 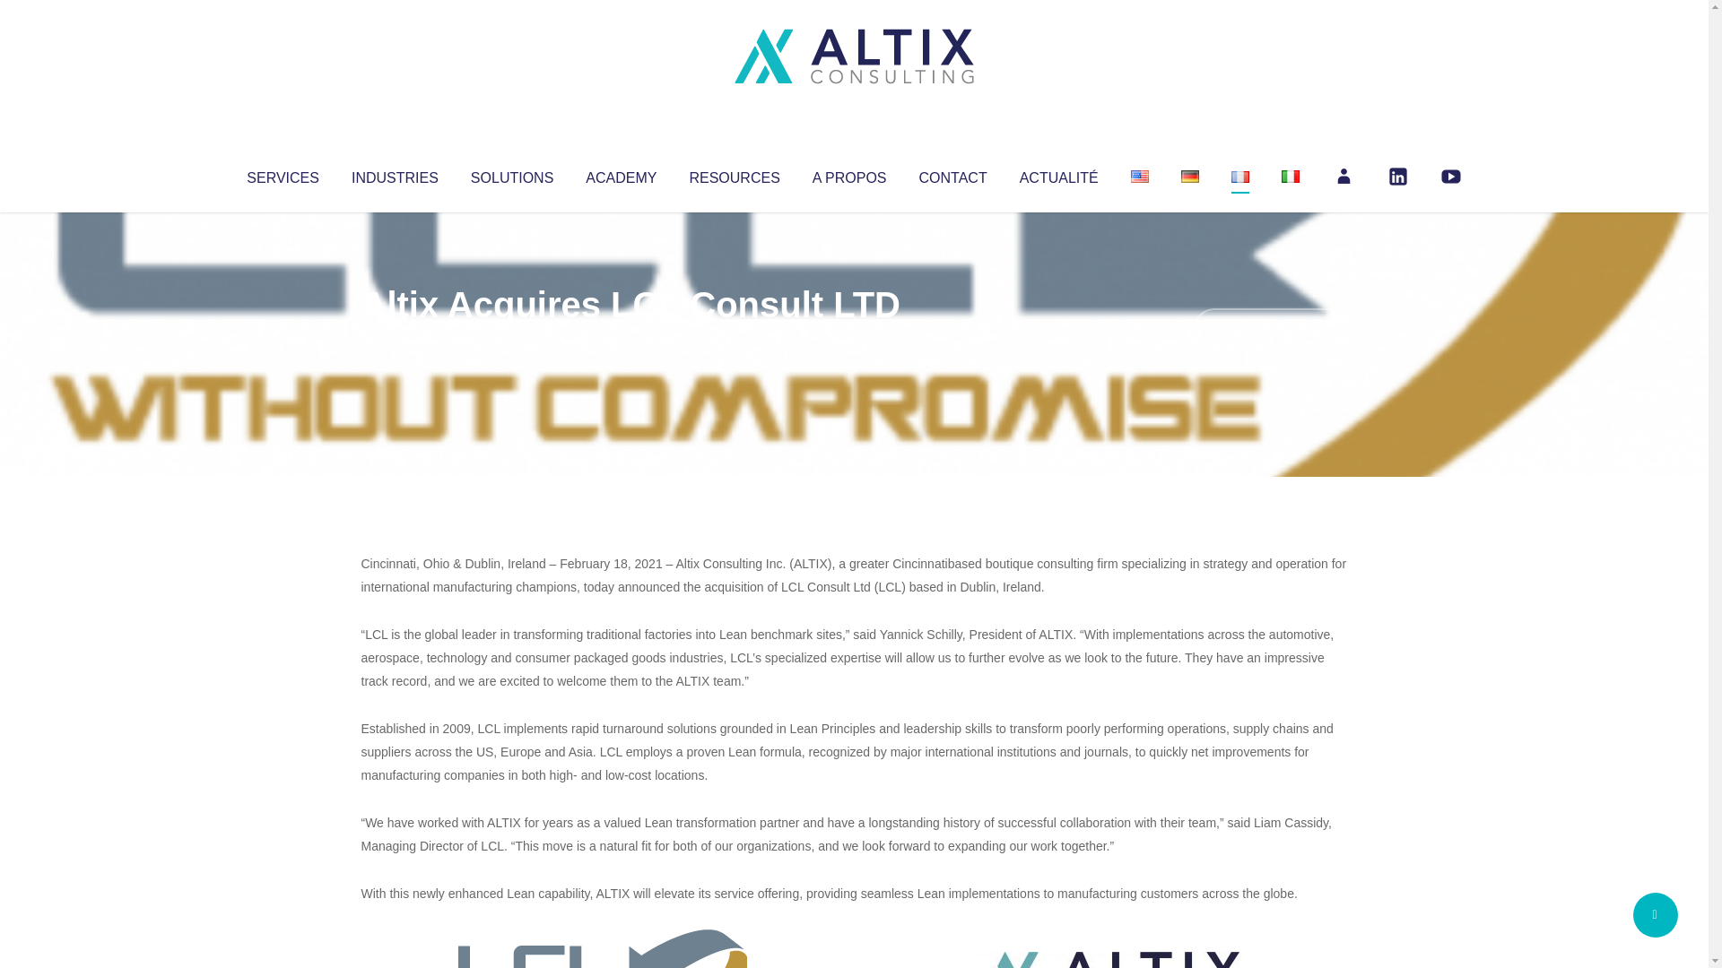 I want to click on Altix, so click(x=395, y=341).